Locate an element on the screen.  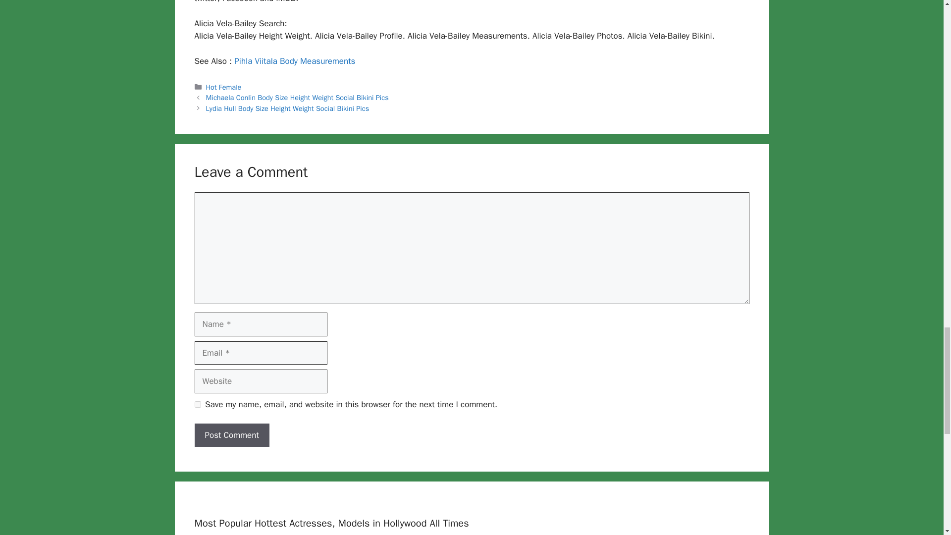
Hot Female is located at coordinates (224, 87).